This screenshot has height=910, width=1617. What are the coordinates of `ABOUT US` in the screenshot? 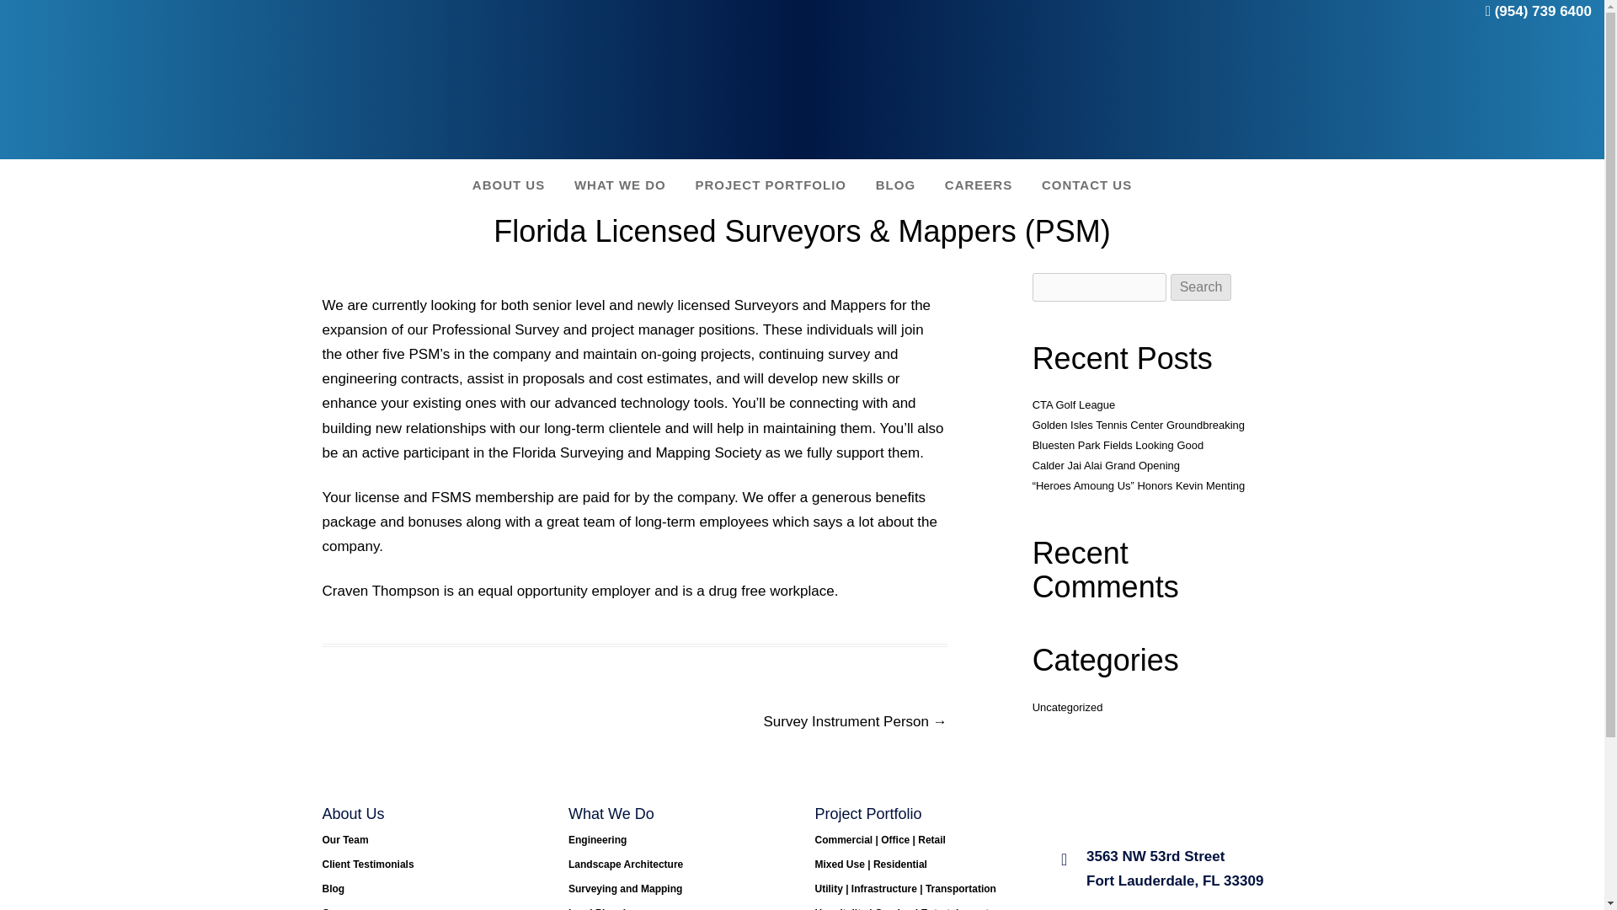 It's located at (509, 184).